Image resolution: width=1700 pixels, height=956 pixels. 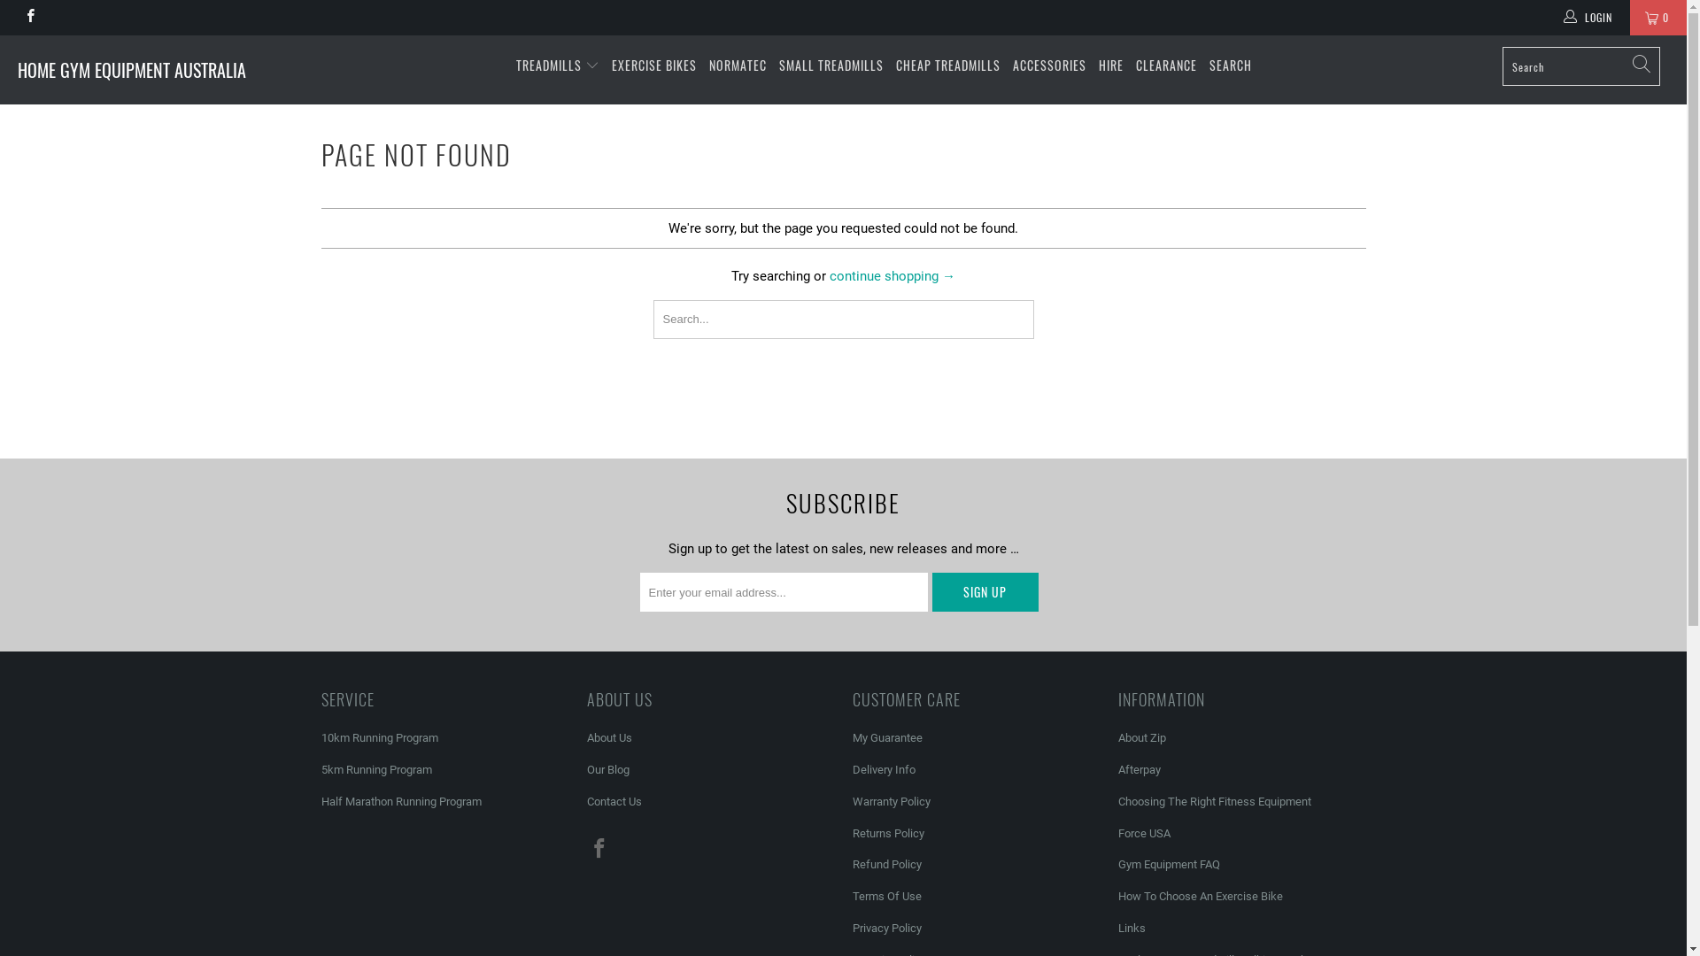 What do you see at coordinates (30, 18) in the screenshot?
I see `Home Gym Equipment Australia on Facebook` at bounding box center [30, 18].